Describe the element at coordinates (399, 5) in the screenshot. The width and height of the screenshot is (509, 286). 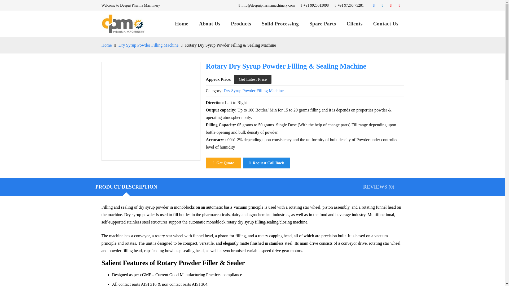
I see `Pinterest` at that location.